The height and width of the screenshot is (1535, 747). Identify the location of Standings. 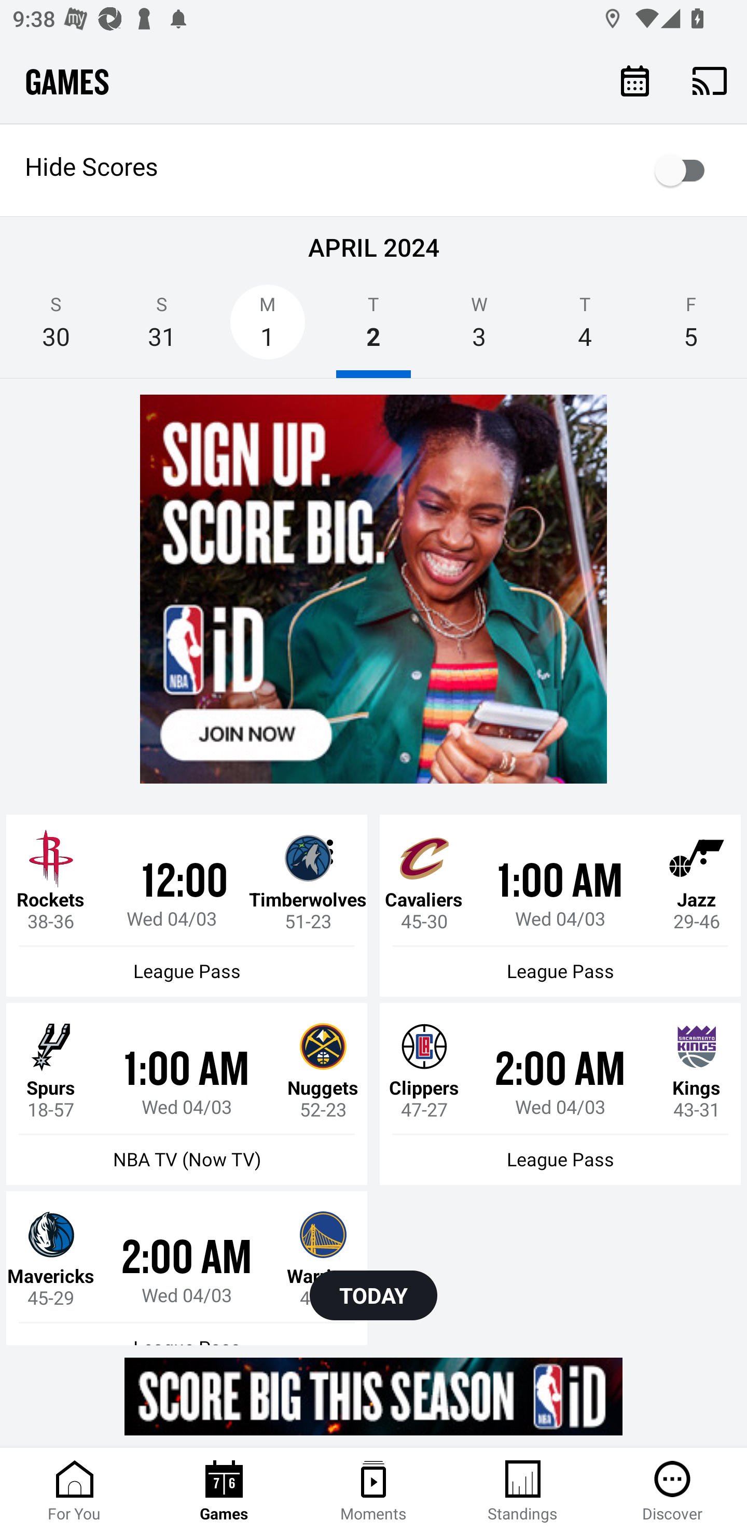
(523, 1491).